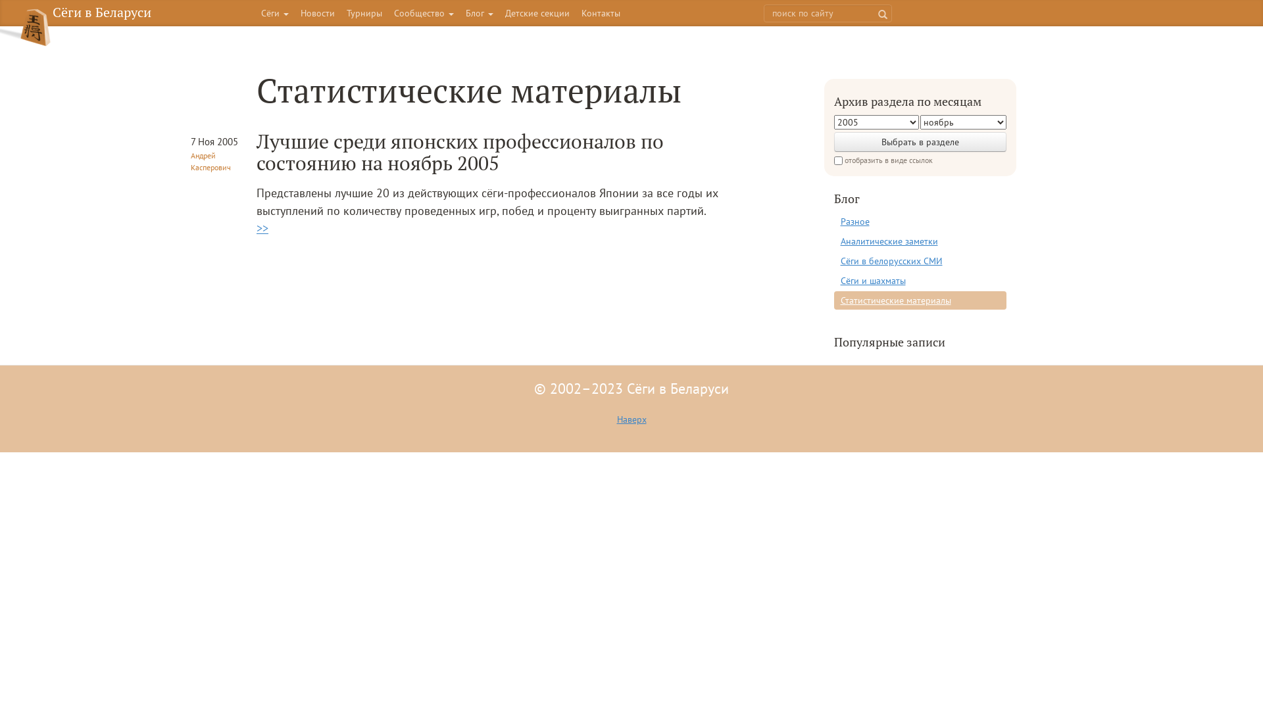 Image resolution: width=1263 pixels, height=710 pixels. What do you see at coordinates (262, 229) in the screenshot?
I see `>>` at bounding box center [262, 229].